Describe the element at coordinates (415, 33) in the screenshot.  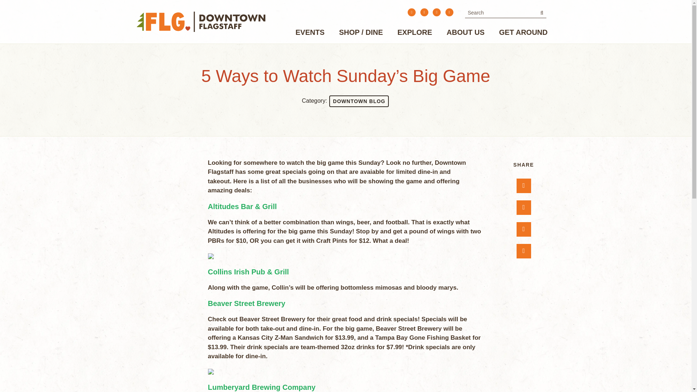
I see `EXPLORE` at that location.